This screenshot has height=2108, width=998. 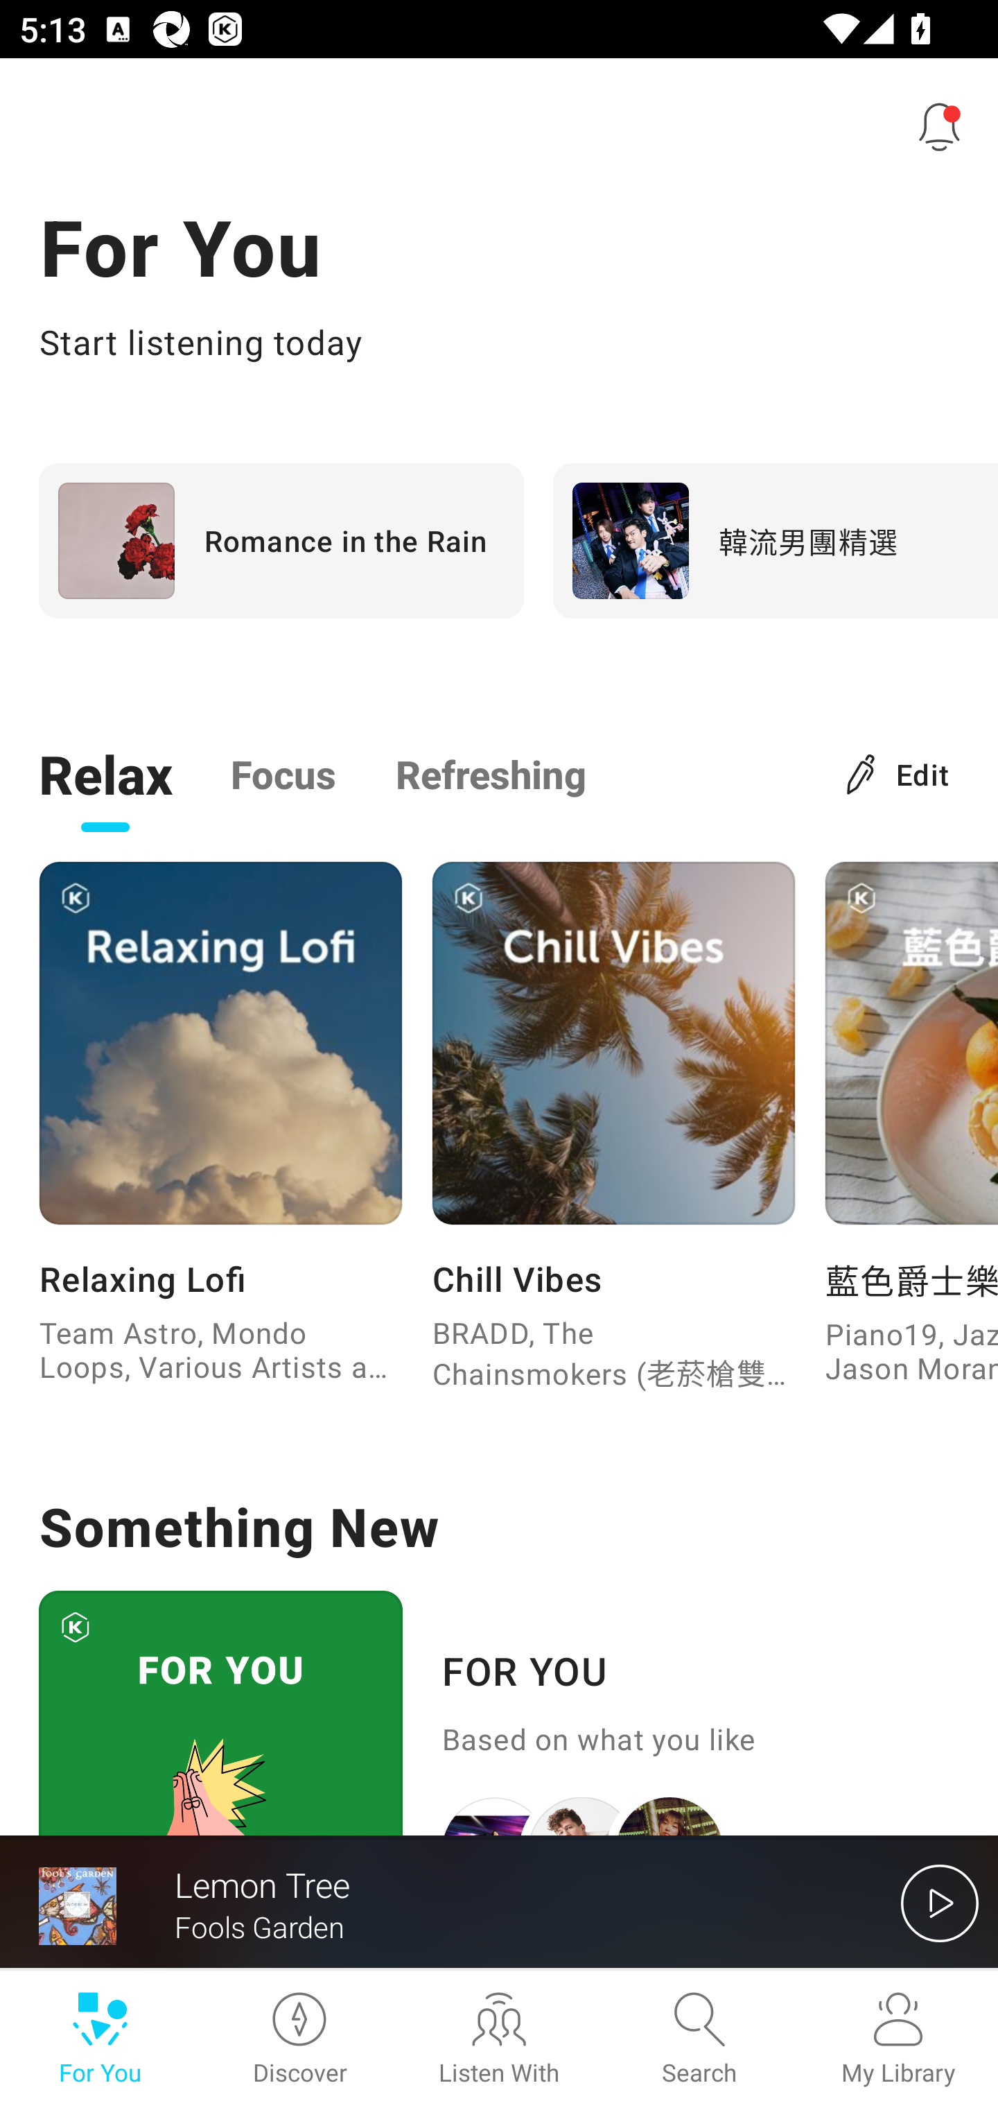 What do you see at coordinates (898, 773) in the screenshot?
I see `Edit` at bounding box center [898, 773].